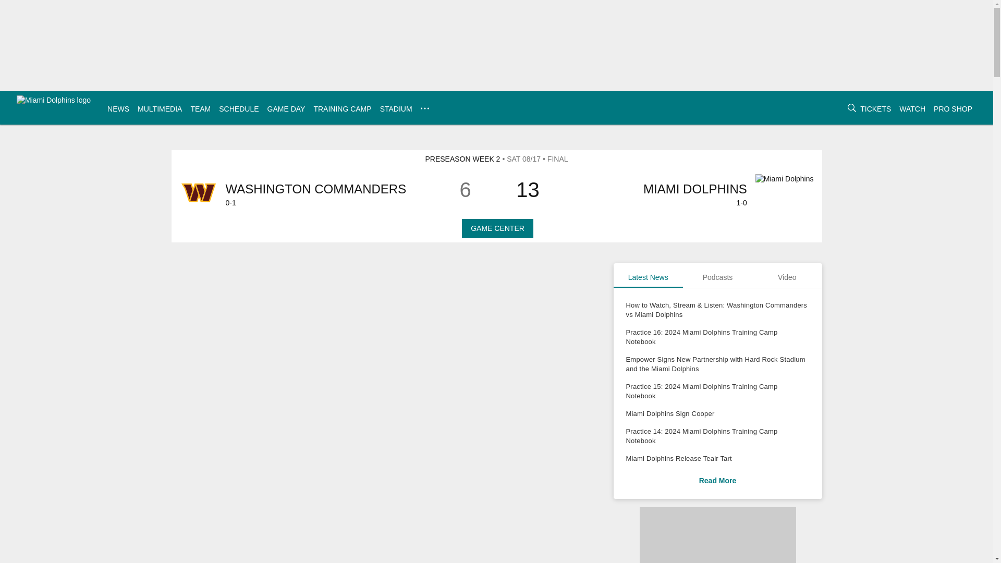 This screenshot has height=563, width=1001. What do you see at coordinates (717, 436) in the screenshot?
I see `Practice 14: 2024 Miami Dolphins Training Camp Notebook` at bounding box center [717, 436].